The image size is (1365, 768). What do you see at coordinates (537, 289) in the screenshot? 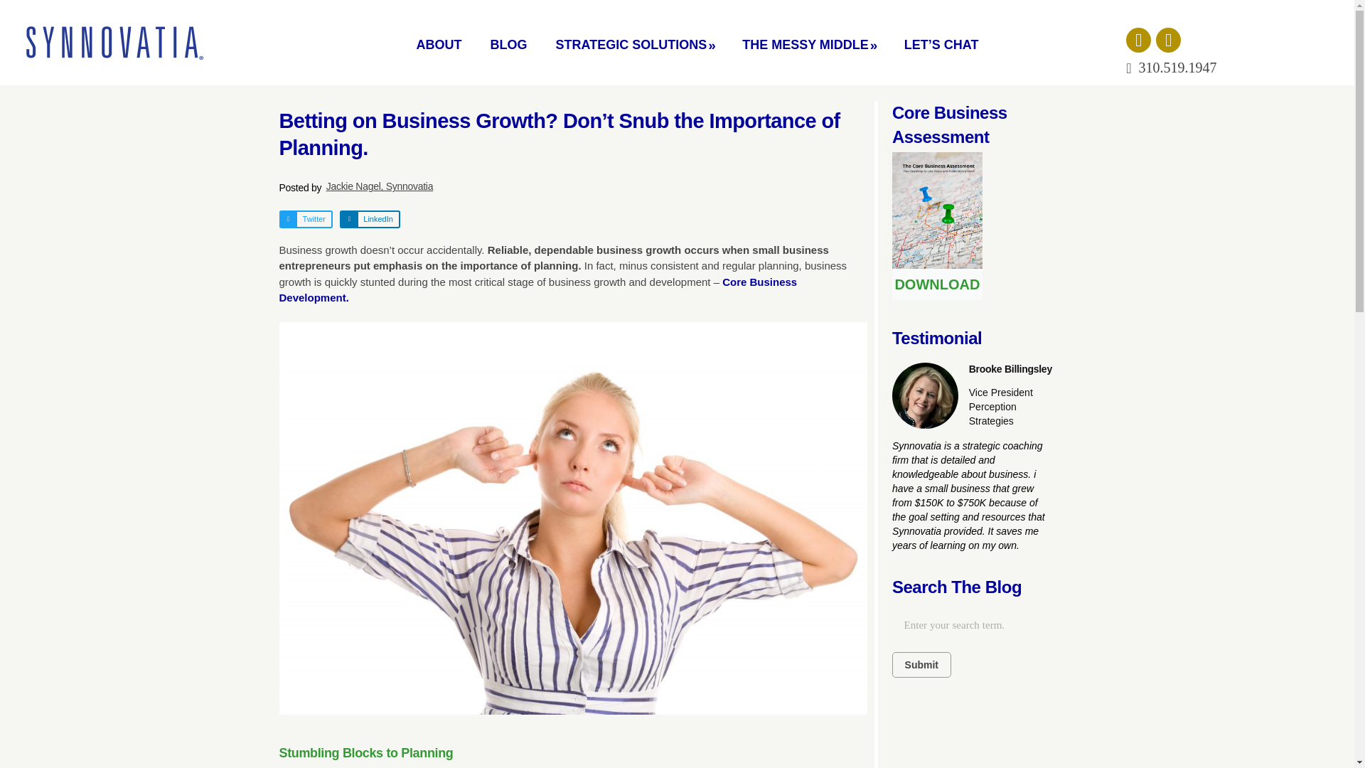
I see `Core Business Development.` at bounding box center [537, 289].